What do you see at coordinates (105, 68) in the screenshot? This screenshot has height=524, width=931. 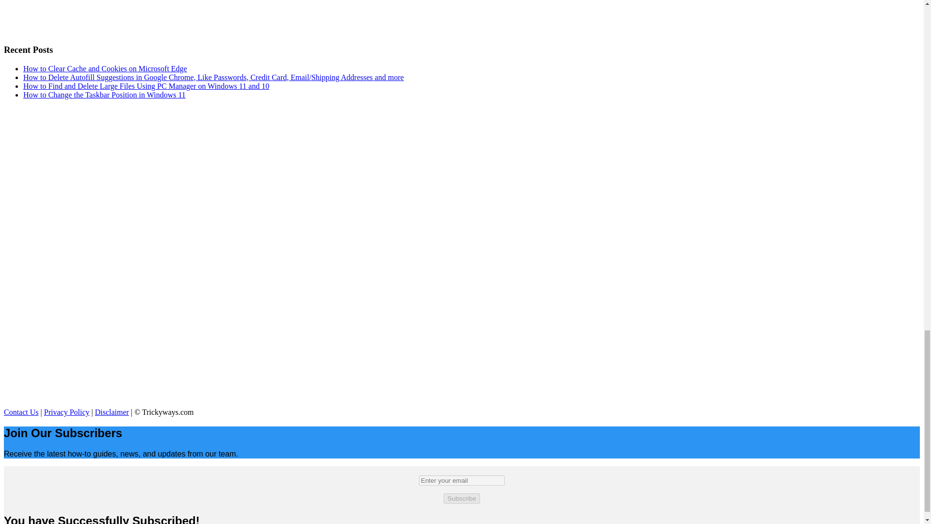 I see `How to Clear Cache and Cookies on Microsoft Edge` at bounding box center [105, 68].